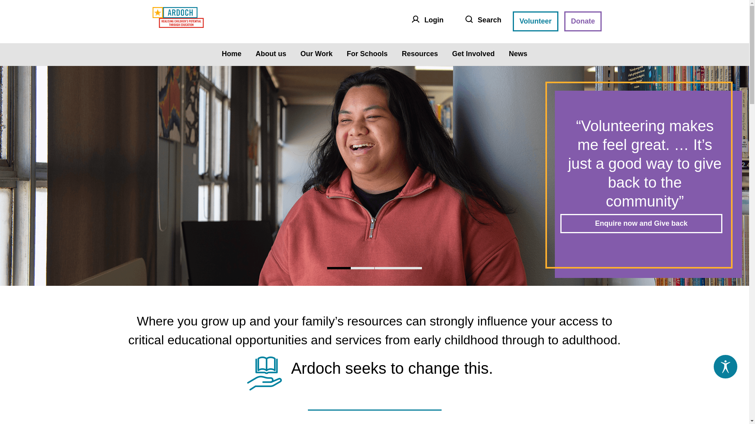  What do you see at coordinates (473, 54) in the screenshot?
I see `Get Involved` at bounding box center [473, 54].